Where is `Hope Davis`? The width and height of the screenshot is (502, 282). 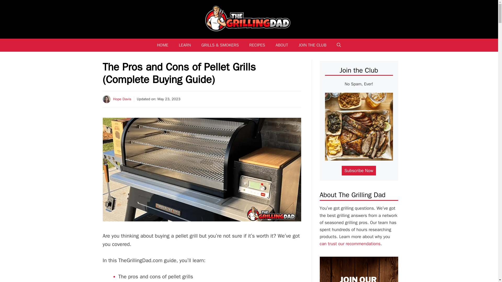
Hope Davis is located at coordinates (122, 99).